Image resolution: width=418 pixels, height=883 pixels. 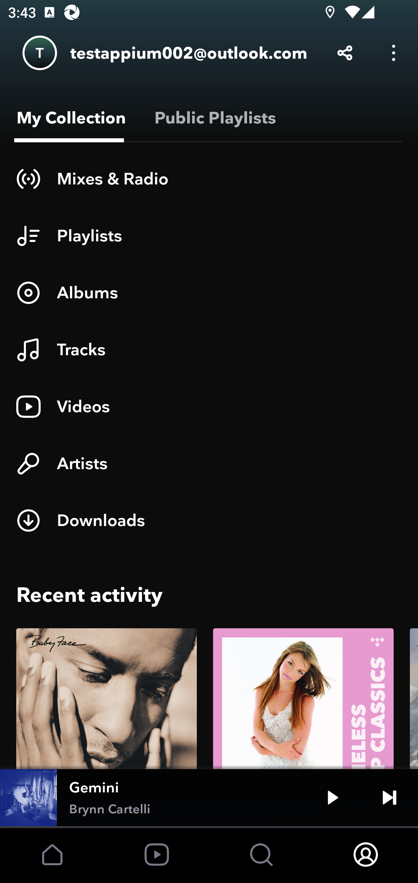 What do you see at coordinates (209, 521) in the screenshot?
I see `Downloads` at bounding box center [209, 521].